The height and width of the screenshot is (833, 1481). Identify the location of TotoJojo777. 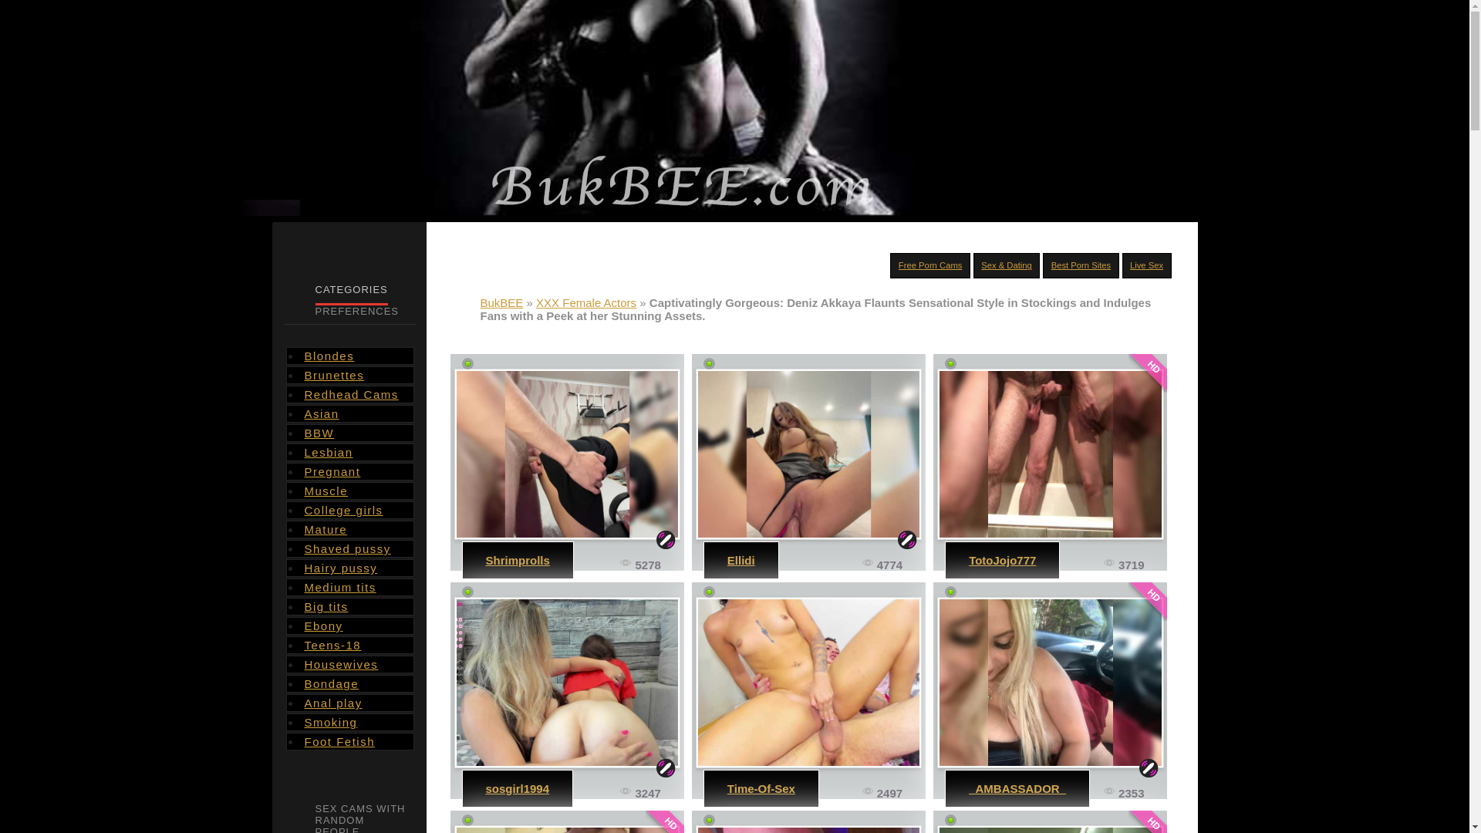
(1001, 560).